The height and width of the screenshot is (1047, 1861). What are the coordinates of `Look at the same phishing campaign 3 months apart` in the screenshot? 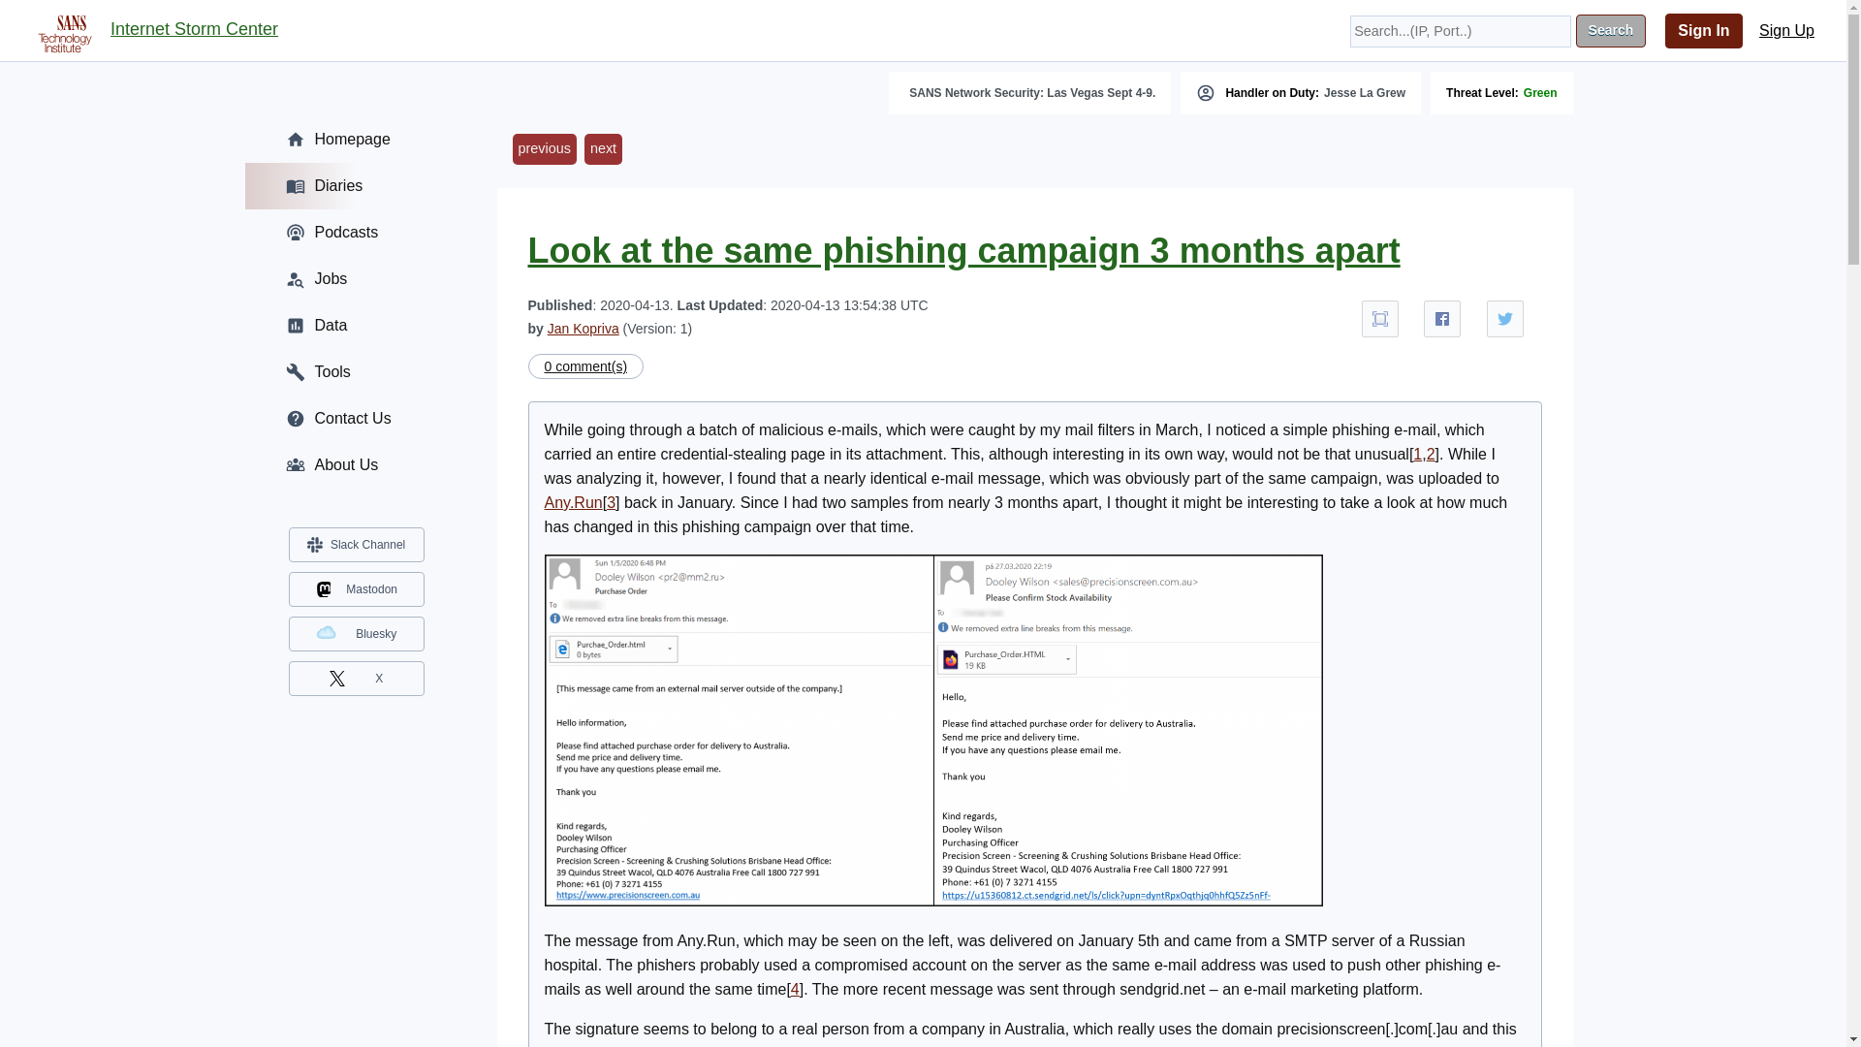 It's located at (962, 250).